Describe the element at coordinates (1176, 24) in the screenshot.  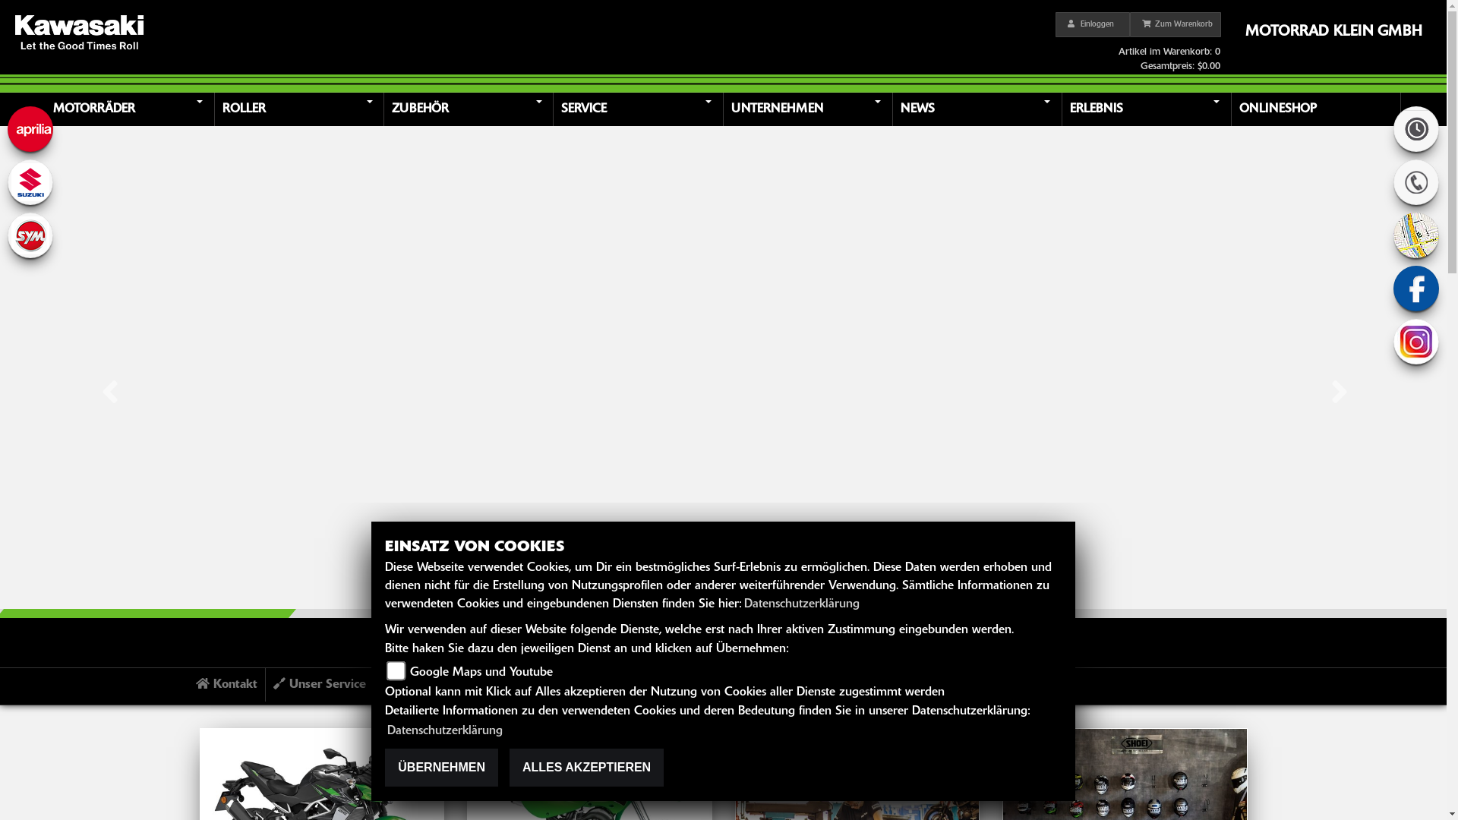
I see `Zum Warenkorb` at that location.